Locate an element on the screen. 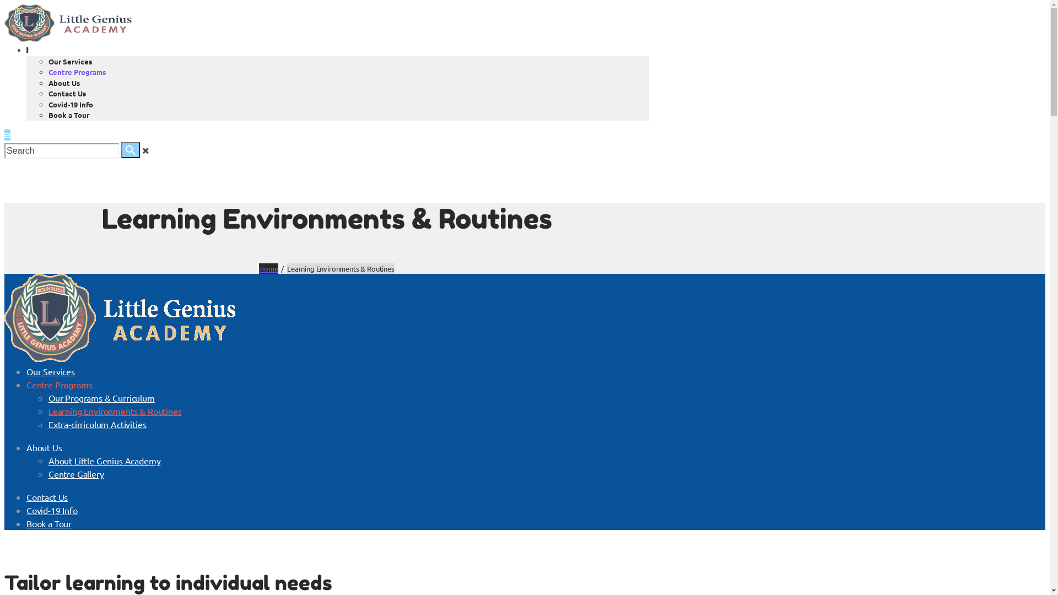 Image resolution: width=1058 pixels, height=595 pixels. About Us is located at coordinates (44, 447).